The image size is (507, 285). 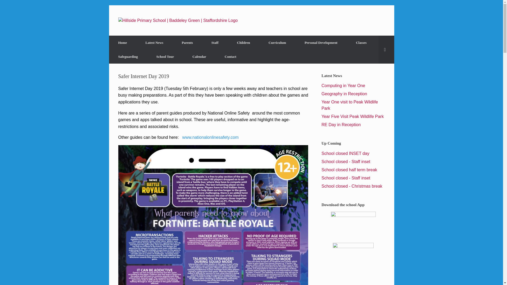 I want to click on Parents, so click(x=187, y=42).